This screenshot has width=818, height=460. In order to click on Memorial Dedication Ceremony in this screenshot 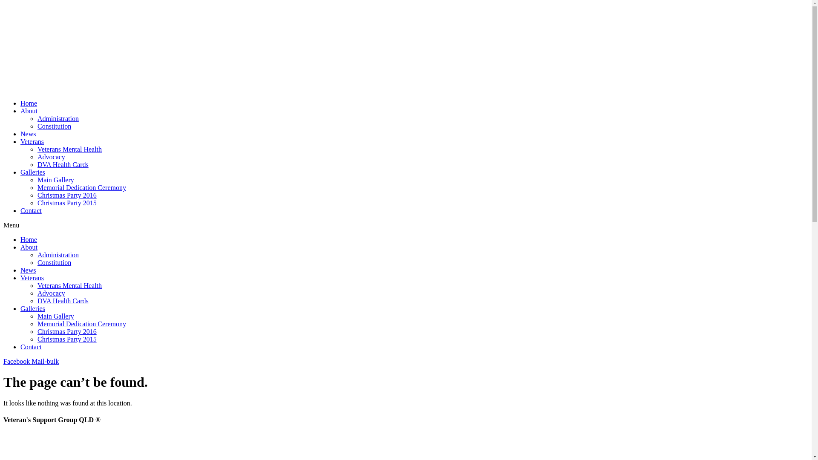, I will do `click(82, 187)`.